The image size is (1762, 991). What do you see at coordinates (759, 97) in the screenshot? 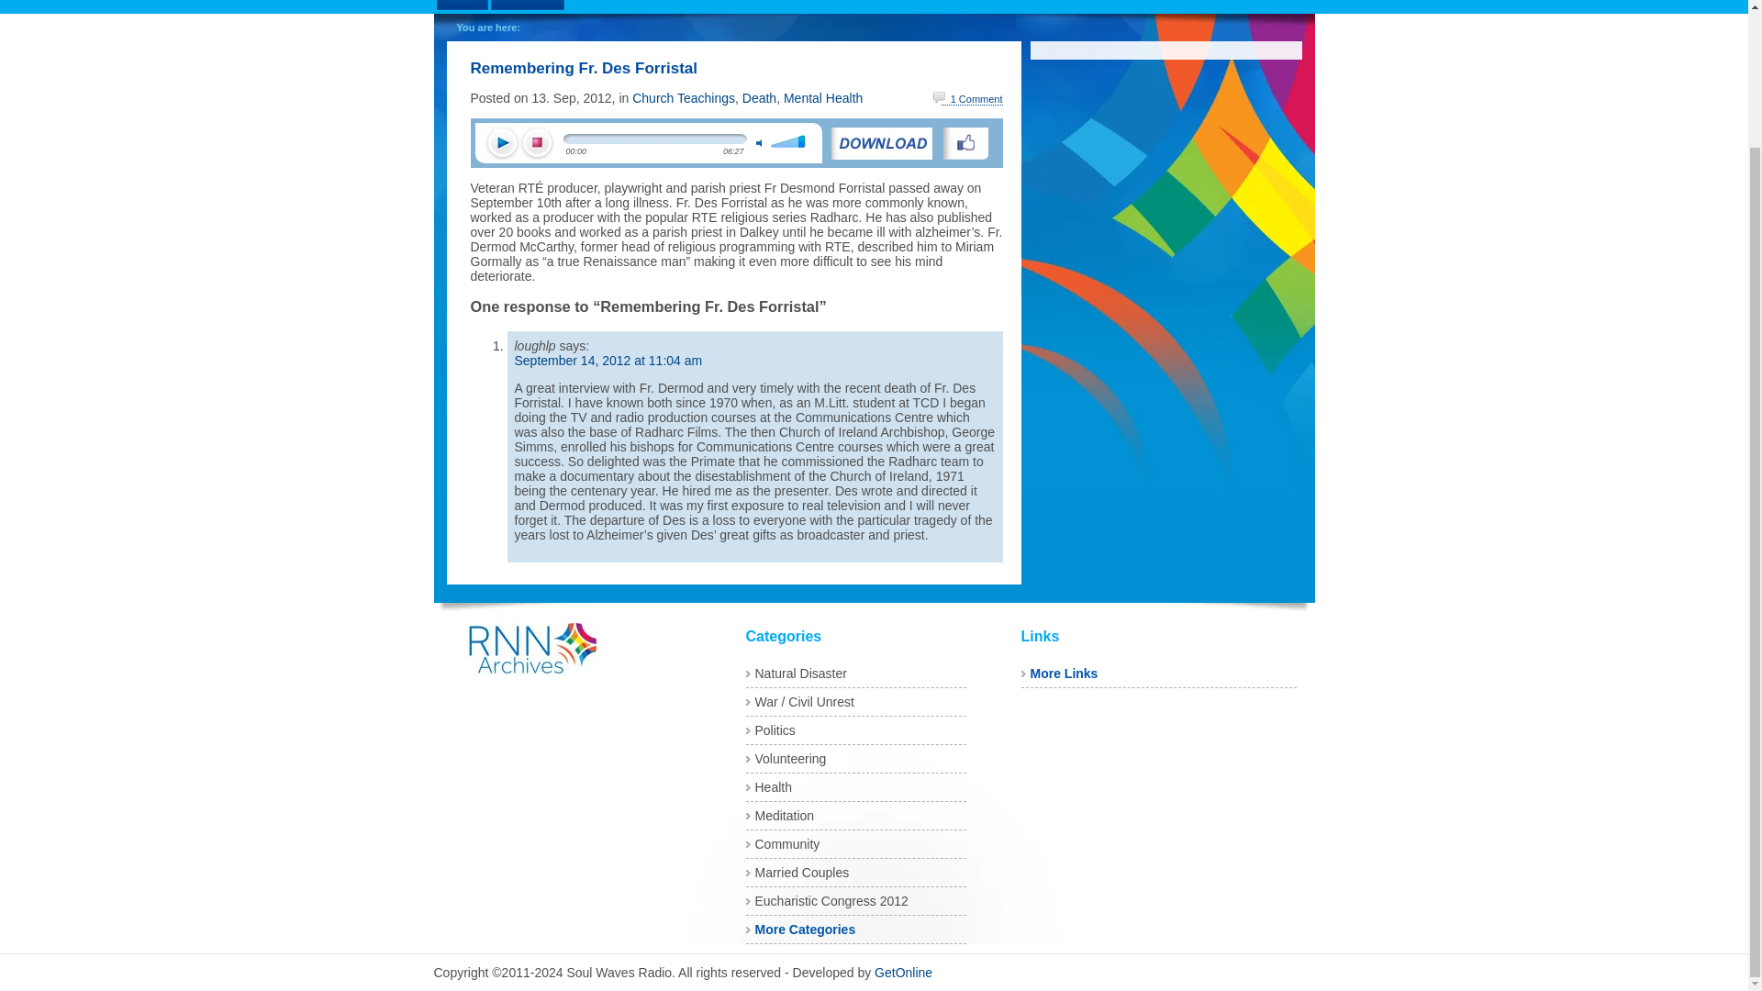
I see `Death` at bounding box center [759, 97].